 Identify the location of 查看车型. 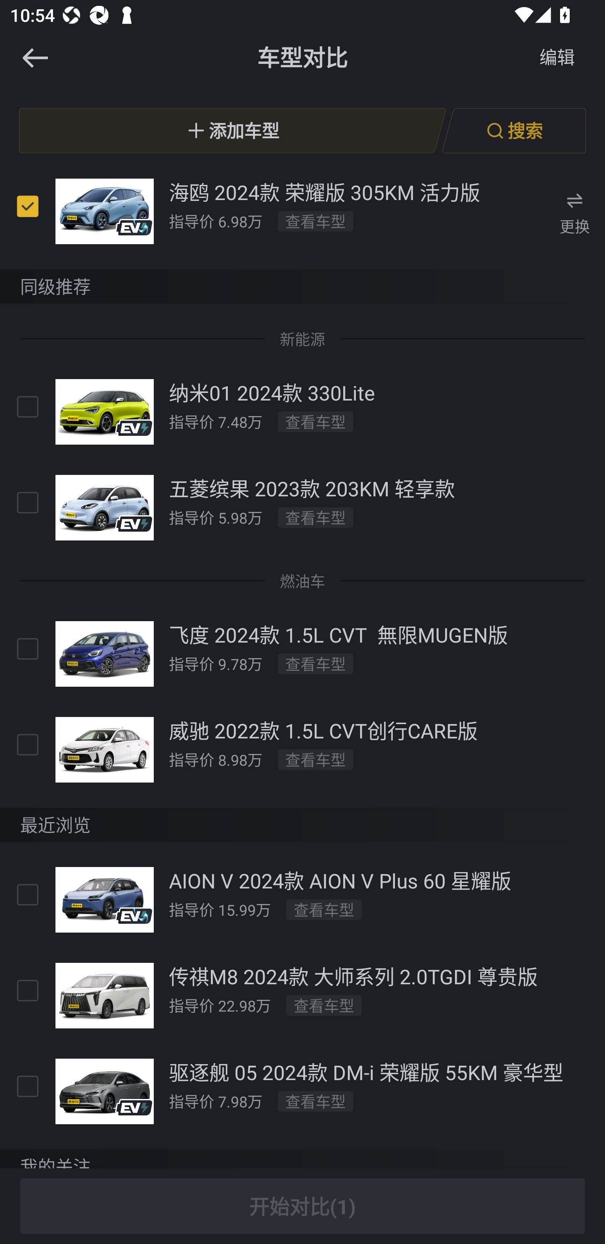
(324, 1006).